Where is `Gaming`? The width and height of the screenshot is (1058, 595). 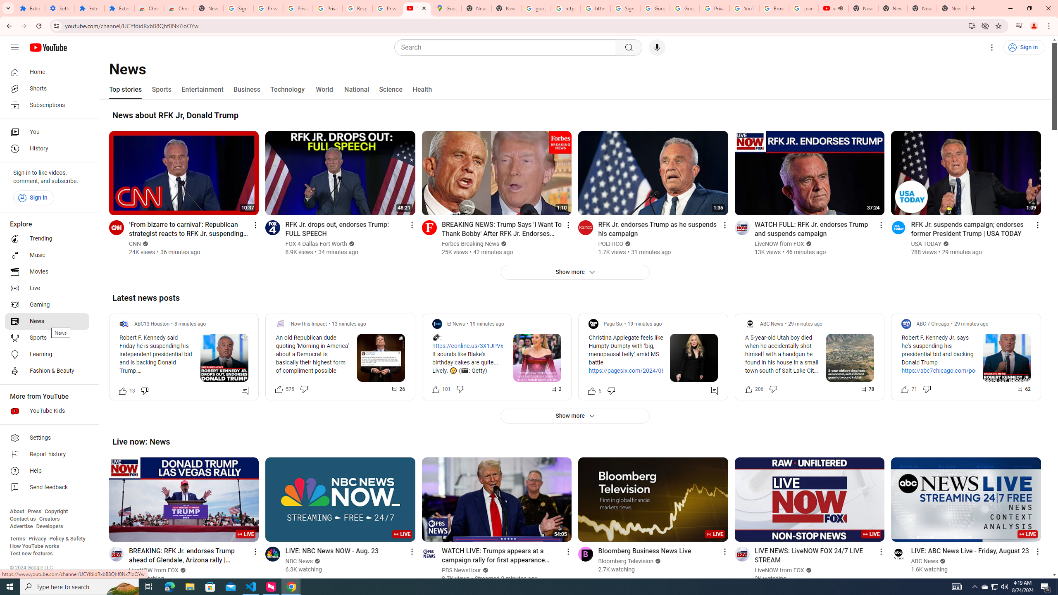
Gaming is located at coordinates (47, 305).